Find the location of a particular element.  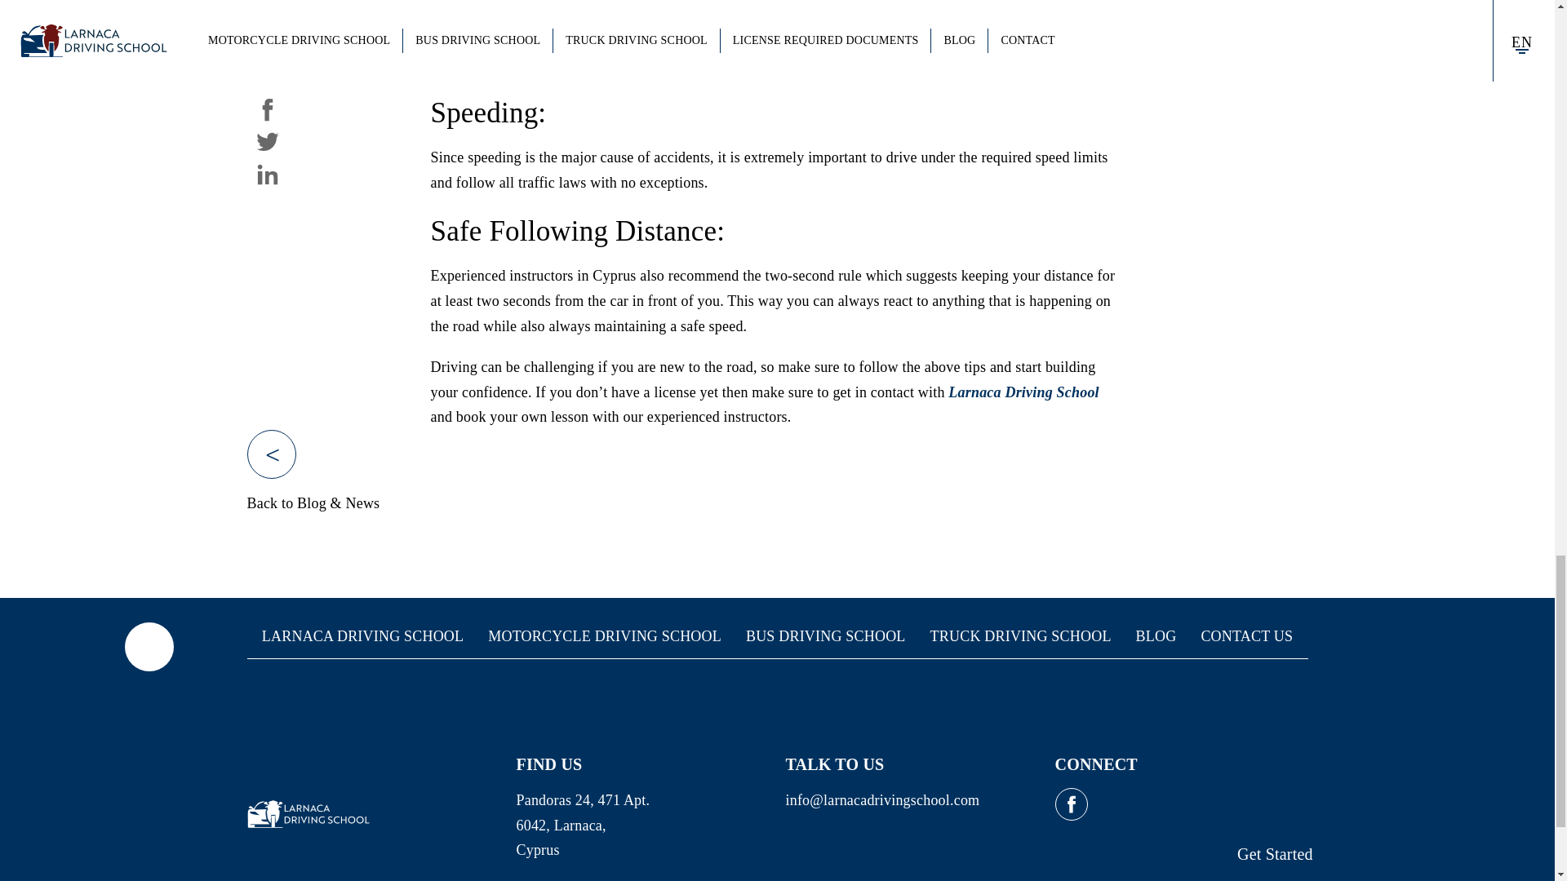

BUS DRIVING SCHOOL is located at coordinates (825, 636).